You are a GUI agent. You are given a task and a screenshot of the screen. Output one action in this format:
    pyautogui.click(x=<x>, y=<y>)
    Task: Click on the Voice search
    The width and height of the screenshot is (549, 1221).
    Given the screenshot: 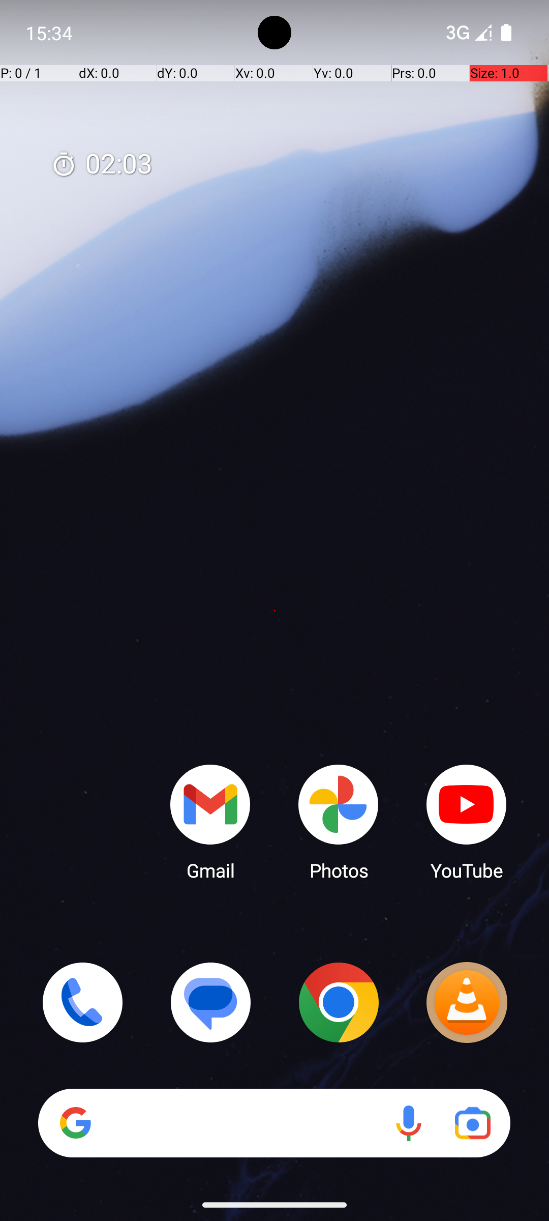 What is the action you would take?
    pyautogui.click(x=409, y=1123)
    